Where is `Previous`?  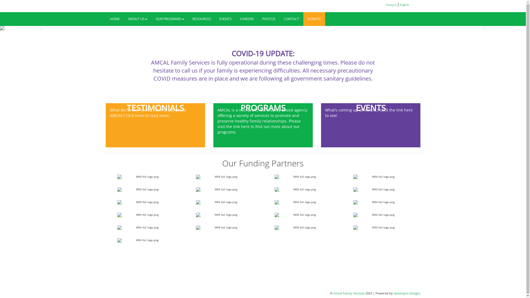
Previous is located at coordinates (39, 28).